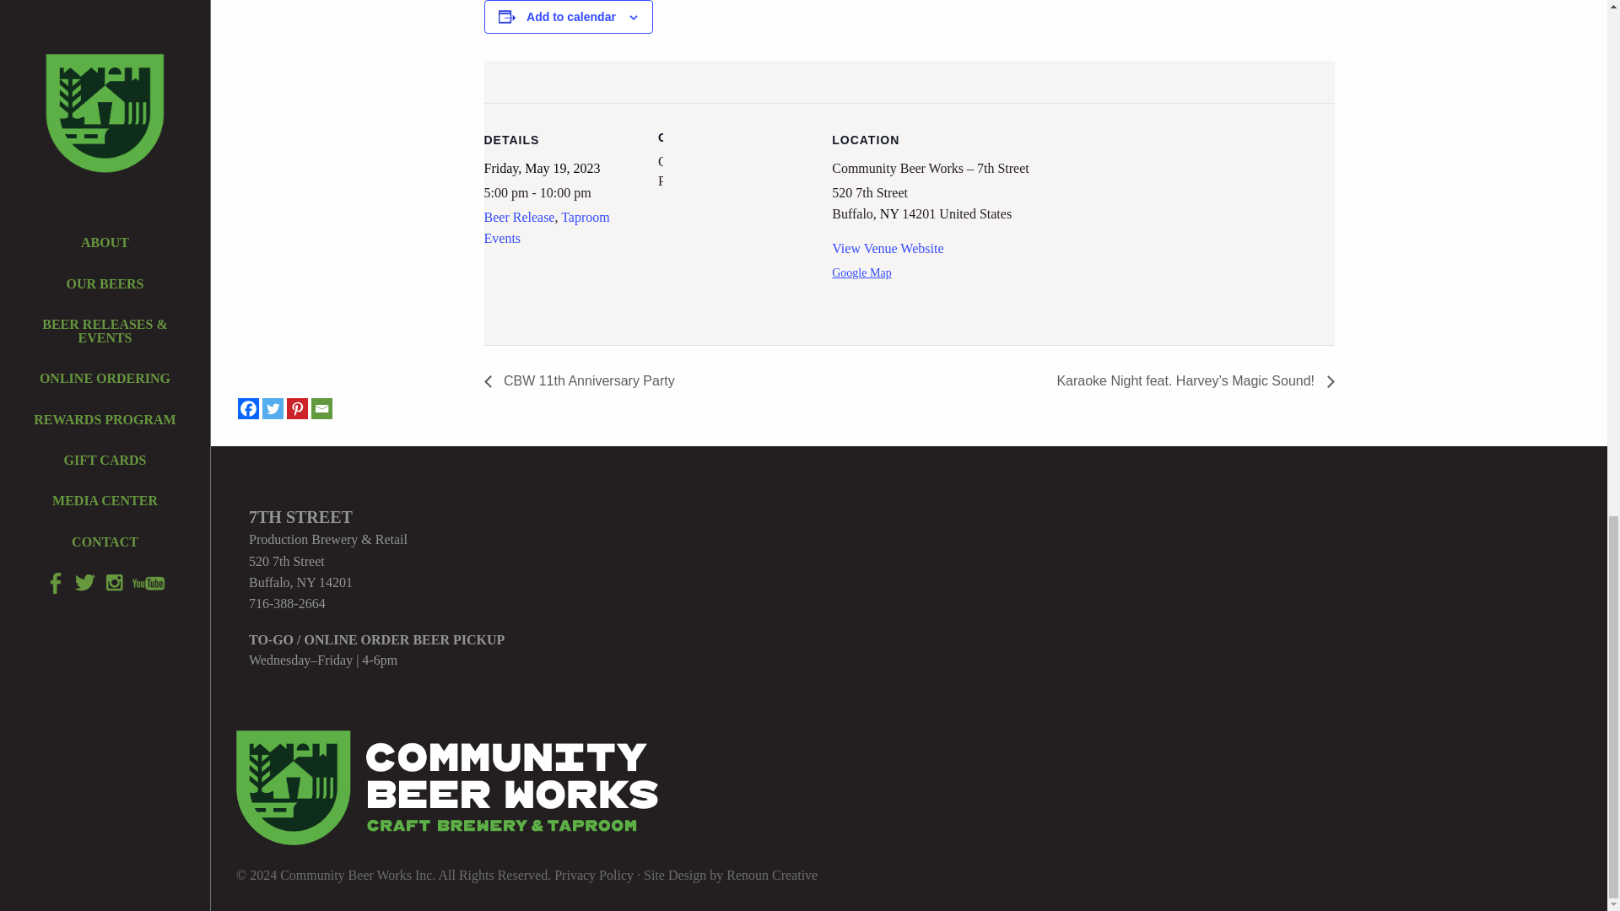  What do you see at coordinates (520, 217) in the screenshot?
I see `Beer Release` at bounding box center [520, 217].